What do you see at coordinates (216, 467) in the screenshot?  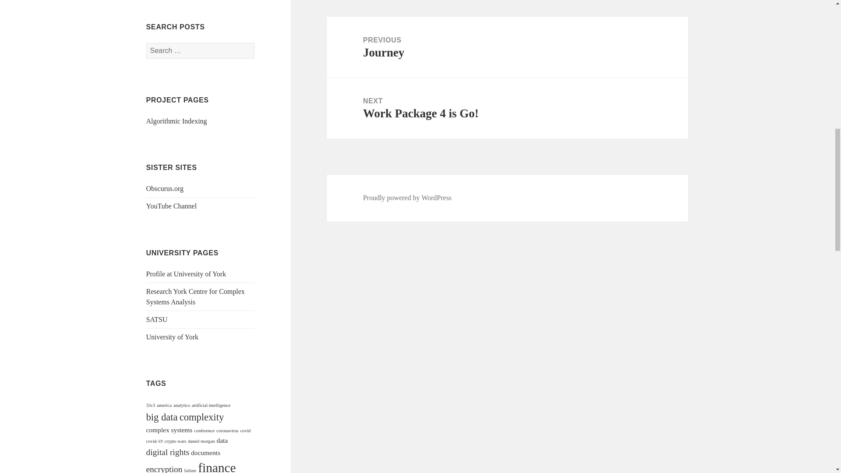 I see `finance` at bounding box center [216, 467].